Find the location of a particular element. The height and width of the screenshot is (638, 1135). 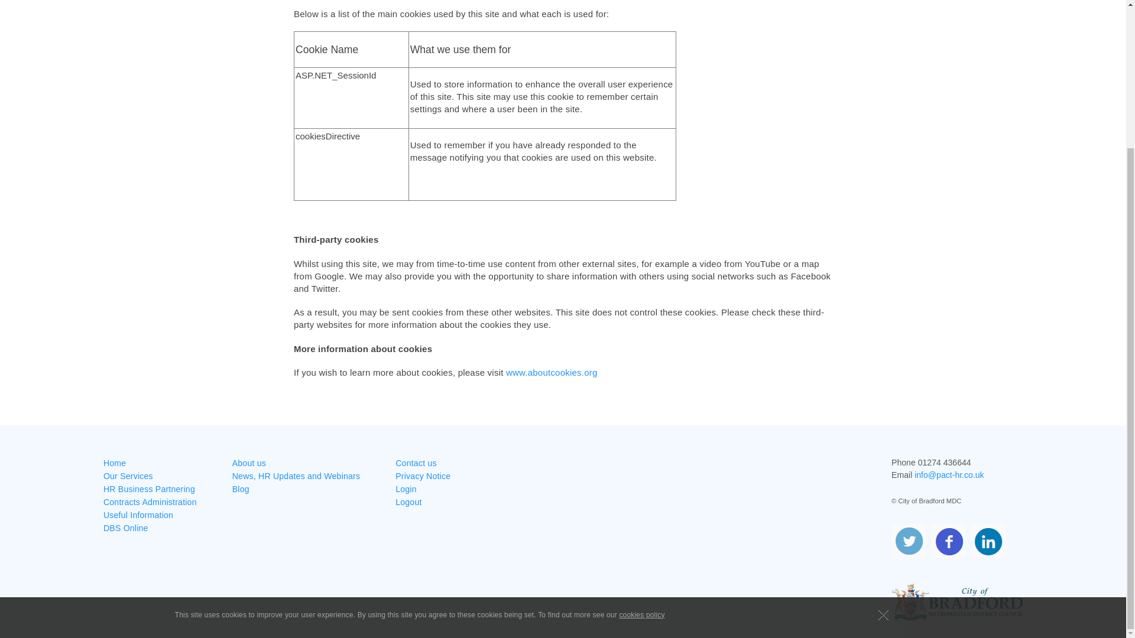

Our Services is located at coordinates (128, 476).